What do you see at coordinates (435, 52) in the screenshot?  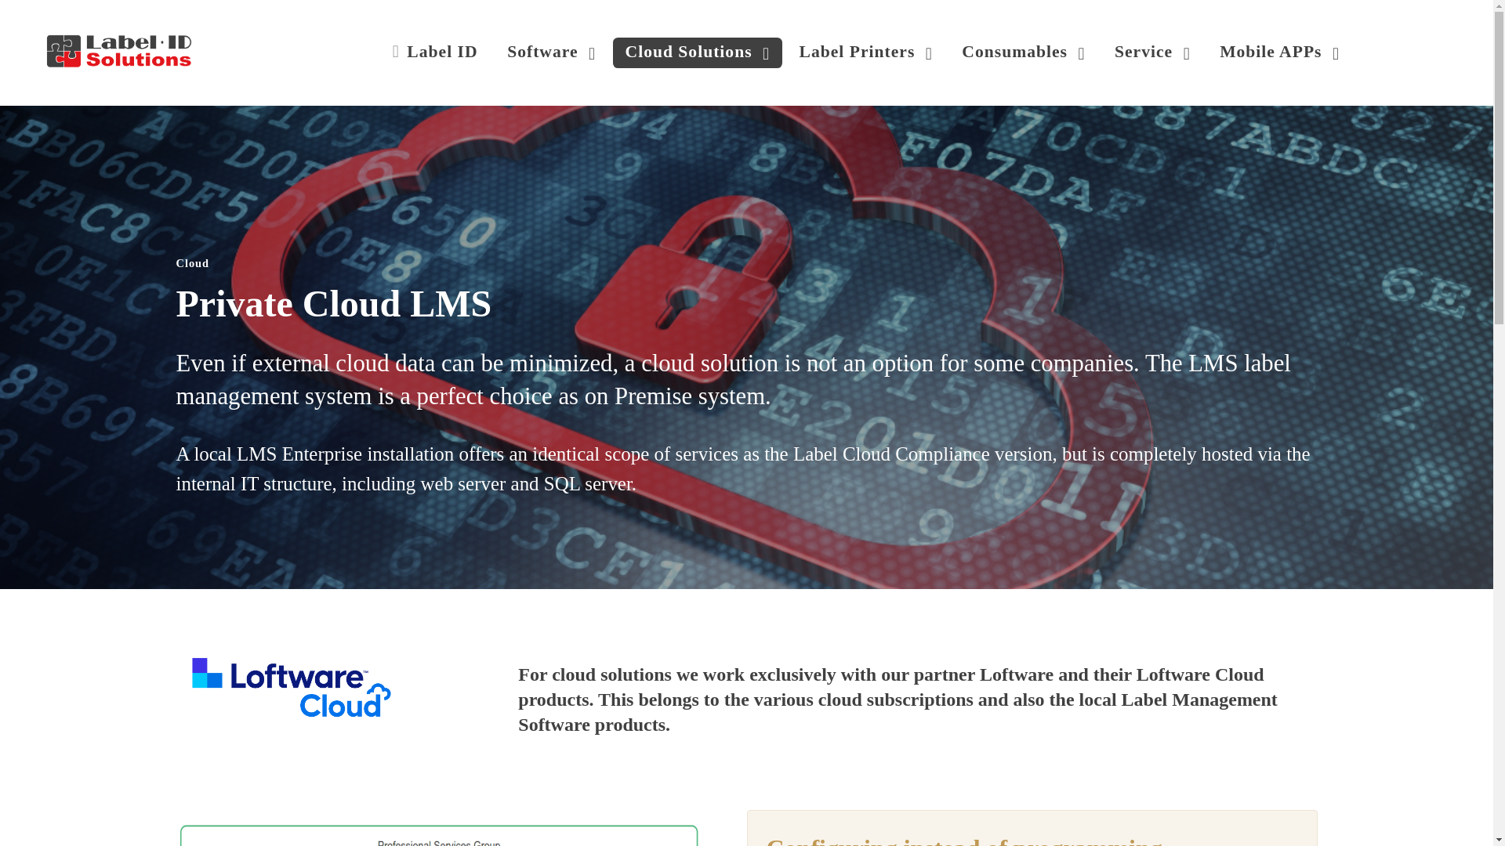 I see `Label ID` at bounding box center [435, 52].